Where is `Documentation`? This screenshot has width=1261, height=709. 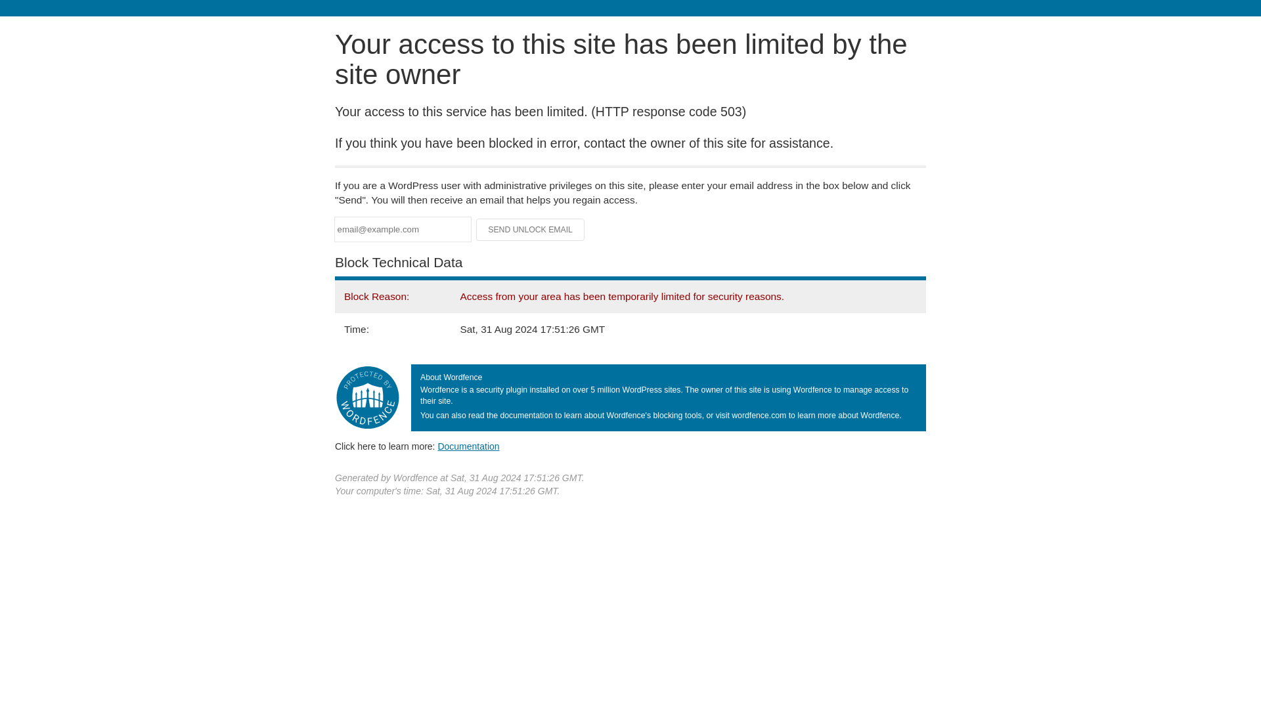
Documentation is located at coordinates (468, 446).